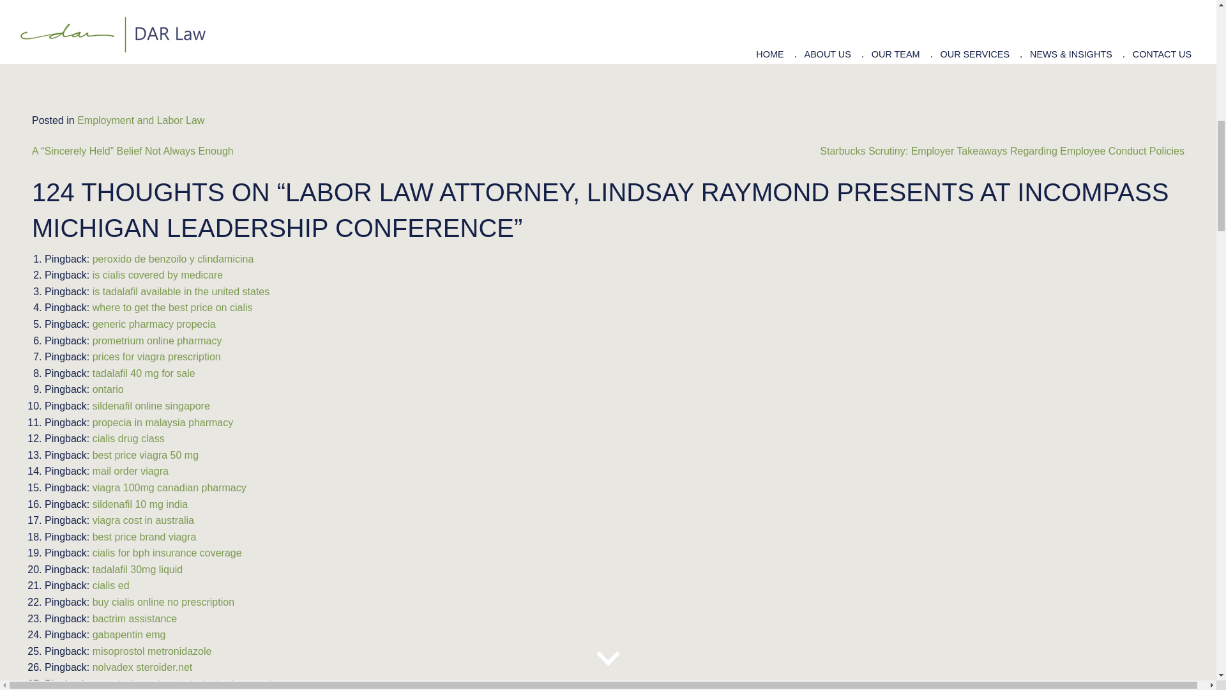  I want to click on generic pharmacy propecia, so click(154, 324).